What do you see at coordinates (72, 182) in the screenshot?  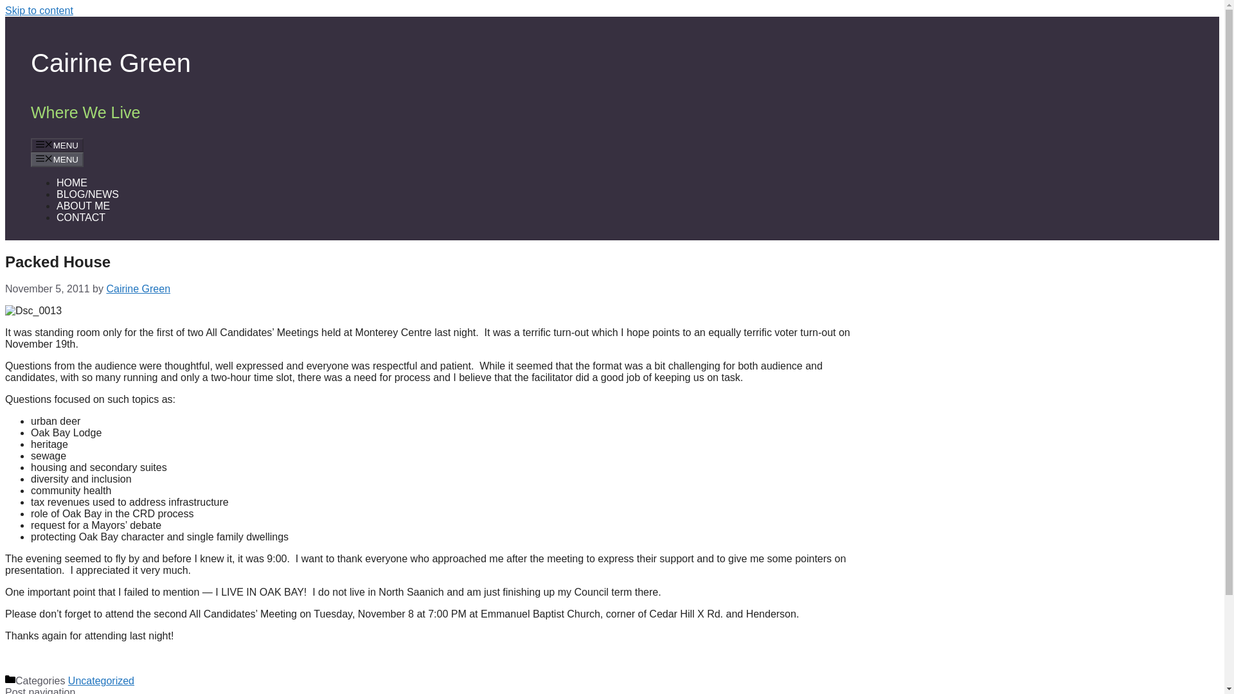 I see `HOME` at bounding box center [72, 182].